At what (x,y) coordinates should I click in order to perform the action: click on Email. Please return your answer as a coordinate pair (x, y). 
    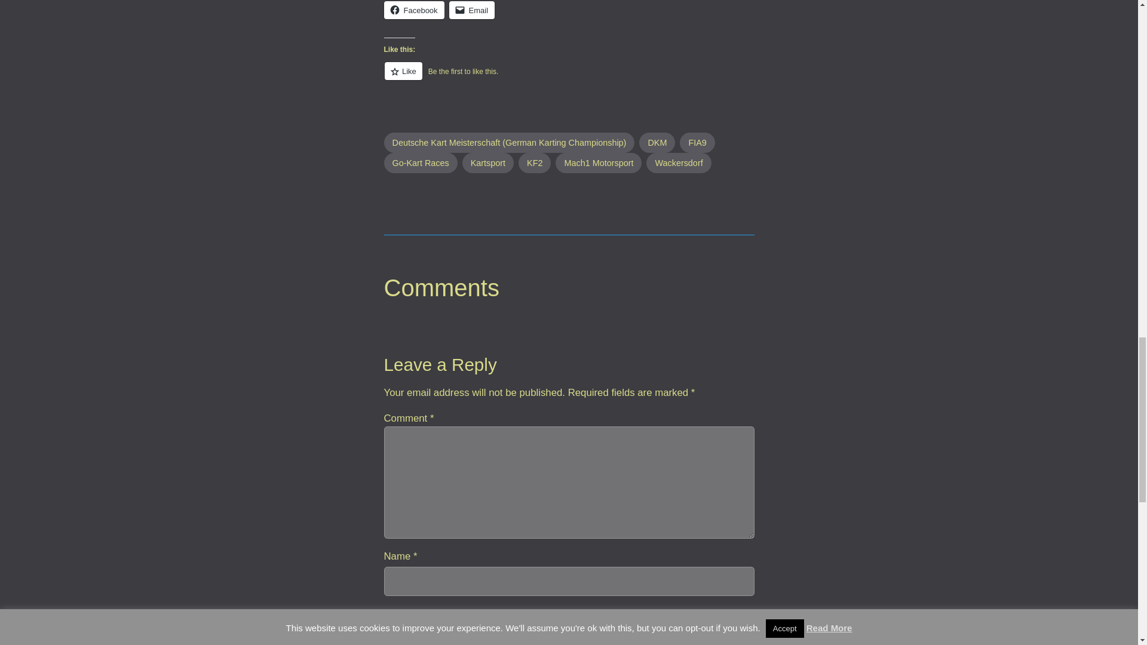
    Looking at the image, I should click on (472, 10).